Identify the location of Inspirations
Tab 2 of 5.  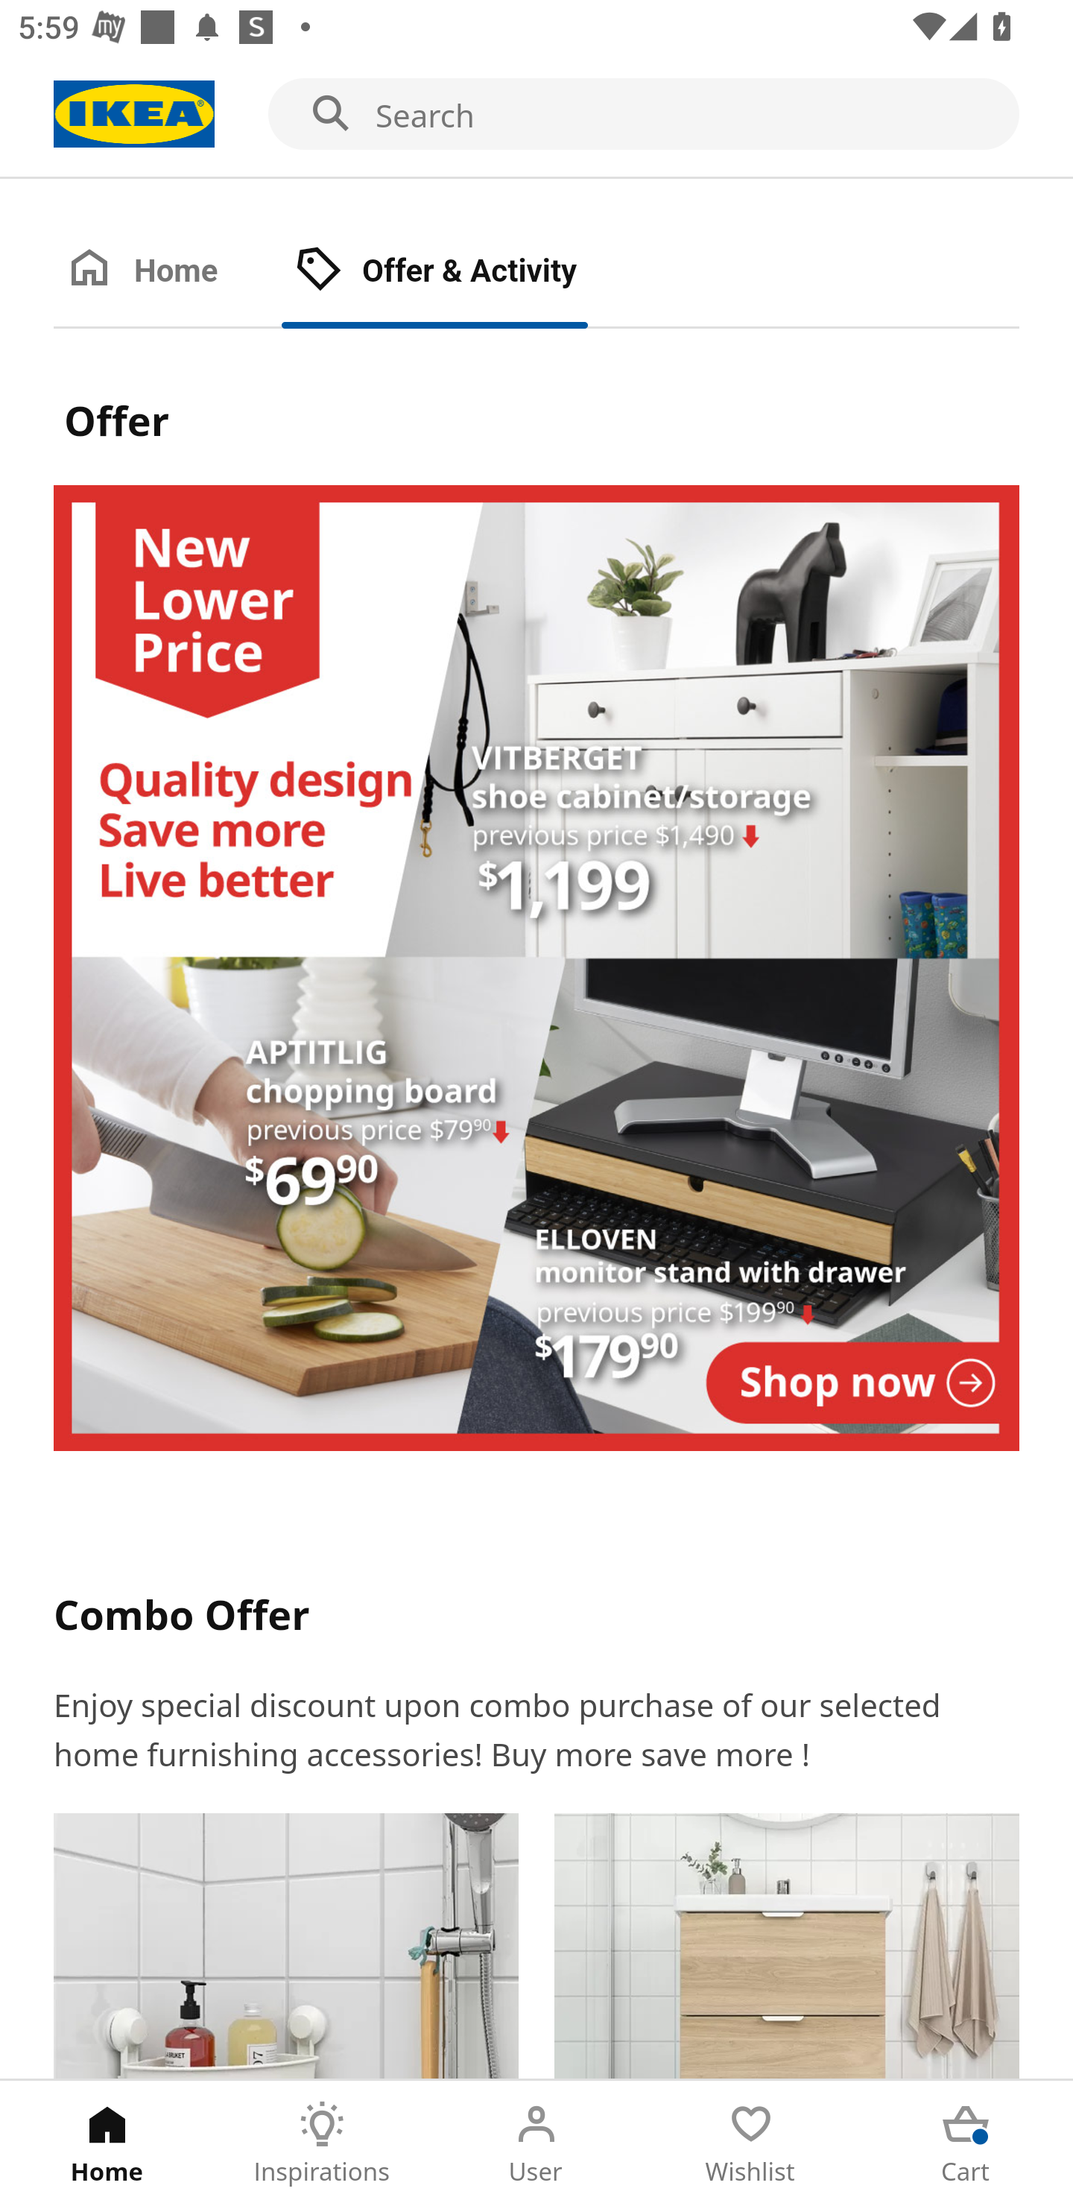
(322, 2143).